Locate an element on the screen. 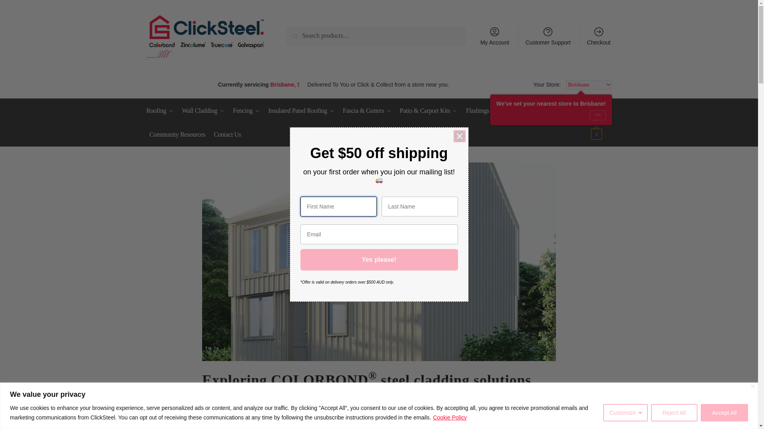 The height and width of the screenshot is (429, 764). Accept All is located at coordinates (724, 412).